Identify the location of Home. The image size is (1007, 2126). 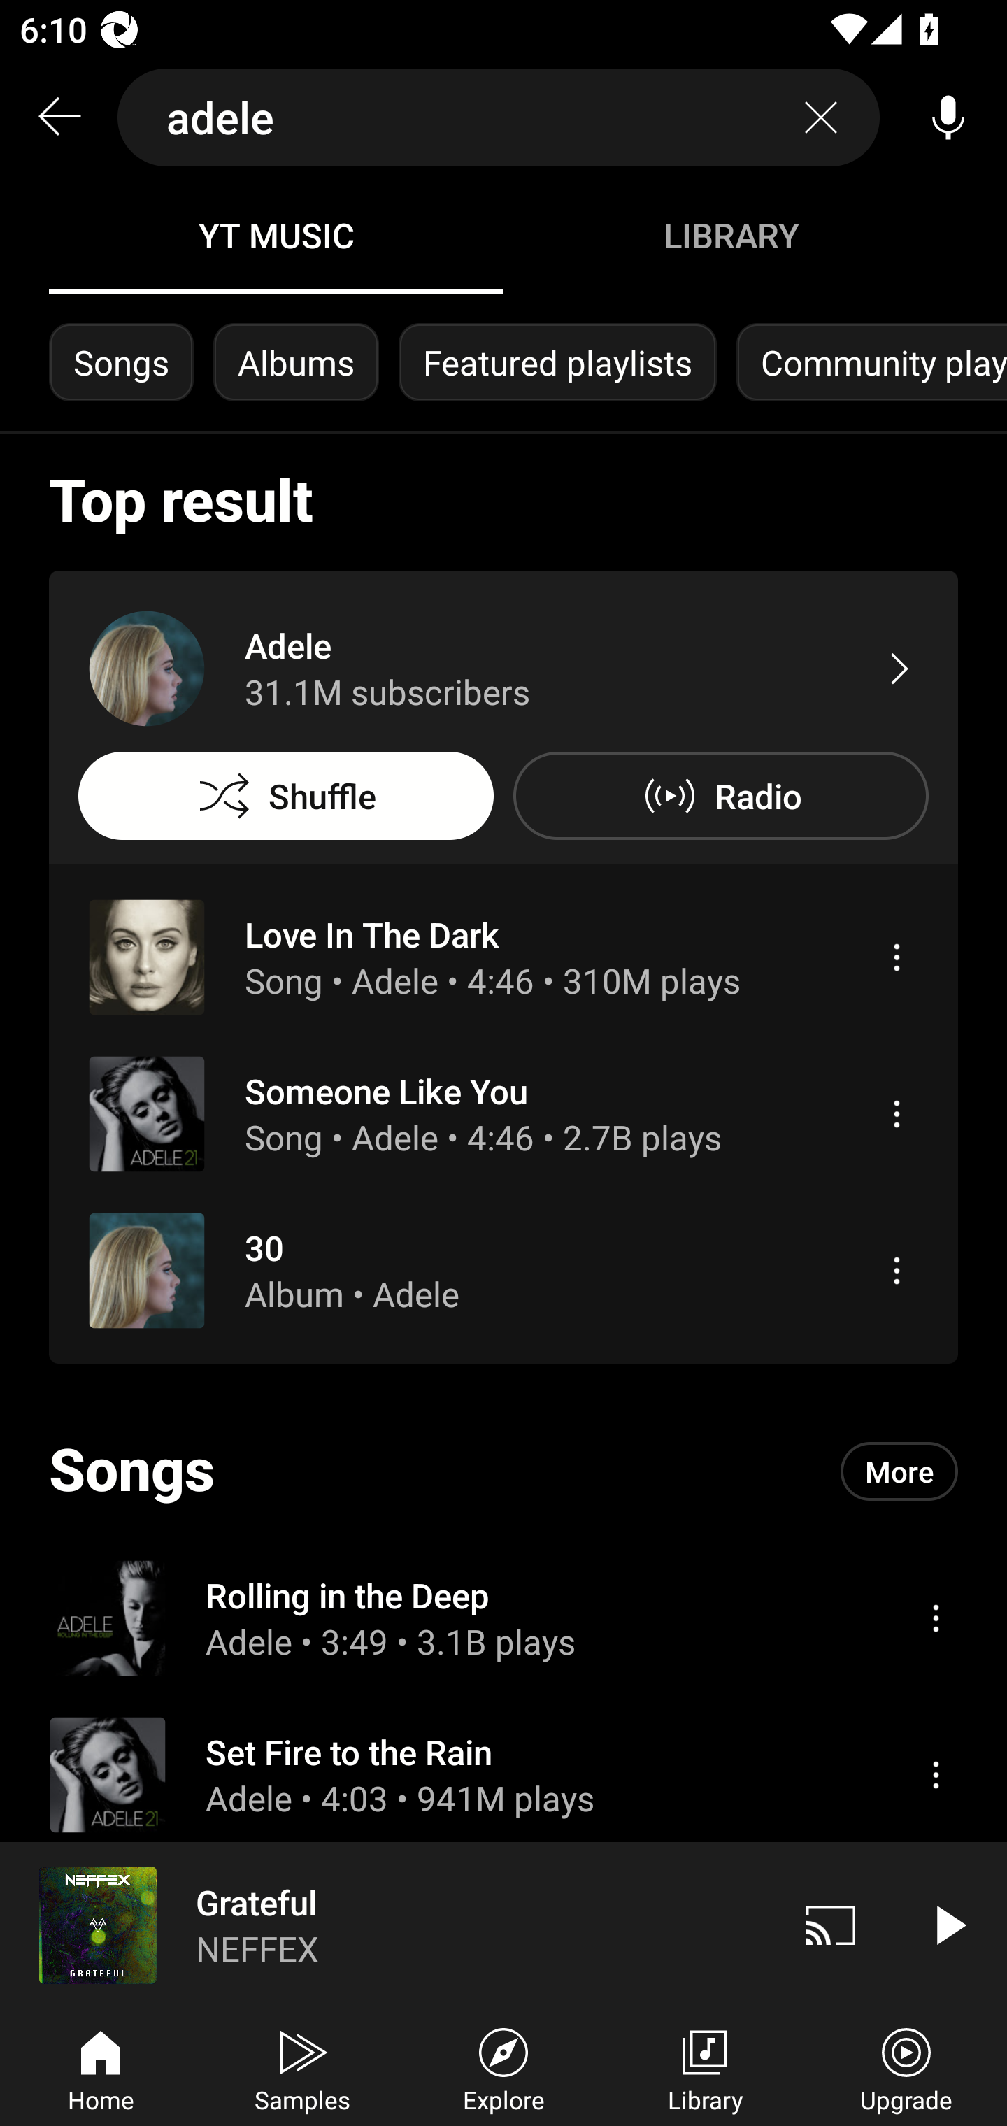
(101, 2067).